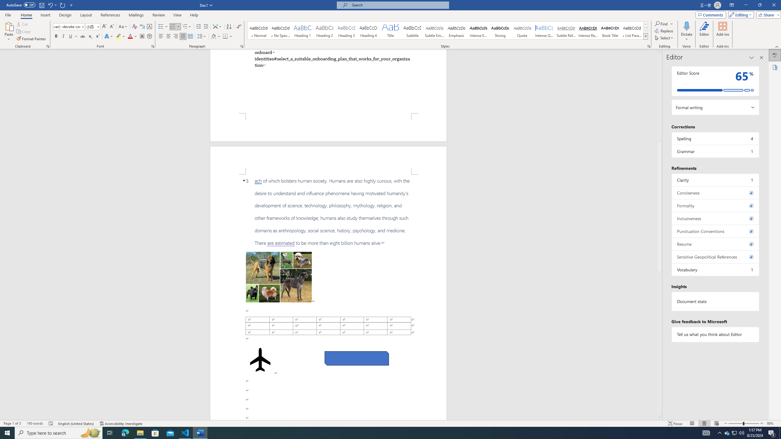  What do you see at coordinates (716, 423) in the screenshot?
I see `Web Layout` at bounding box center [716, 423].